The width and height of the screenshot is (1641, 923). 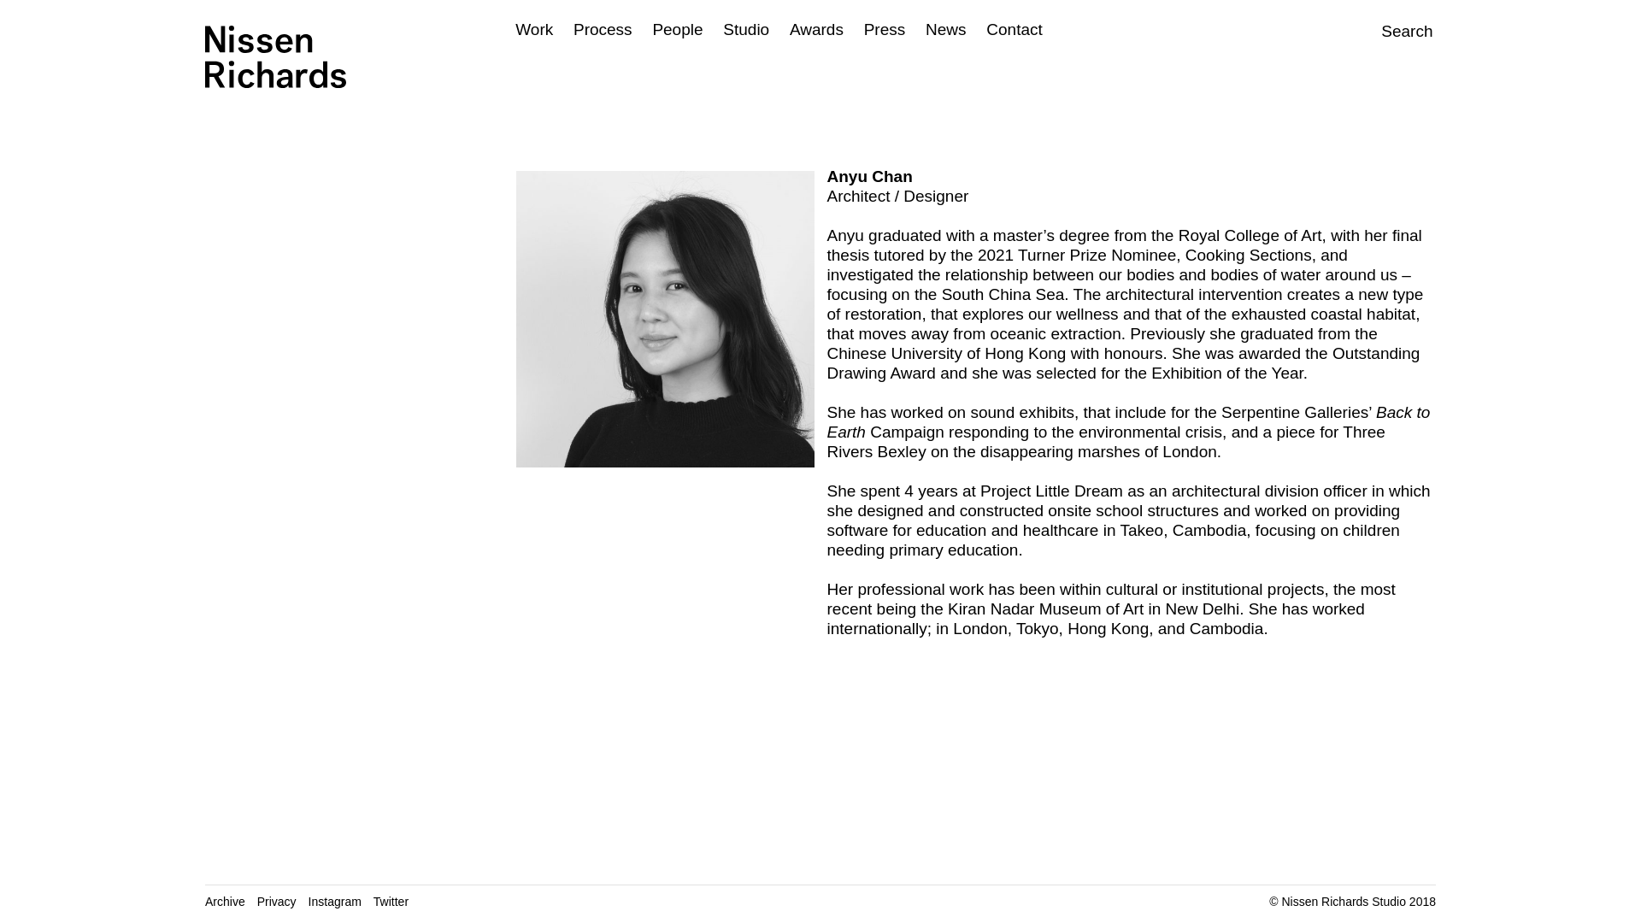 I want to click on Contact, so click(x=1014, y=29).